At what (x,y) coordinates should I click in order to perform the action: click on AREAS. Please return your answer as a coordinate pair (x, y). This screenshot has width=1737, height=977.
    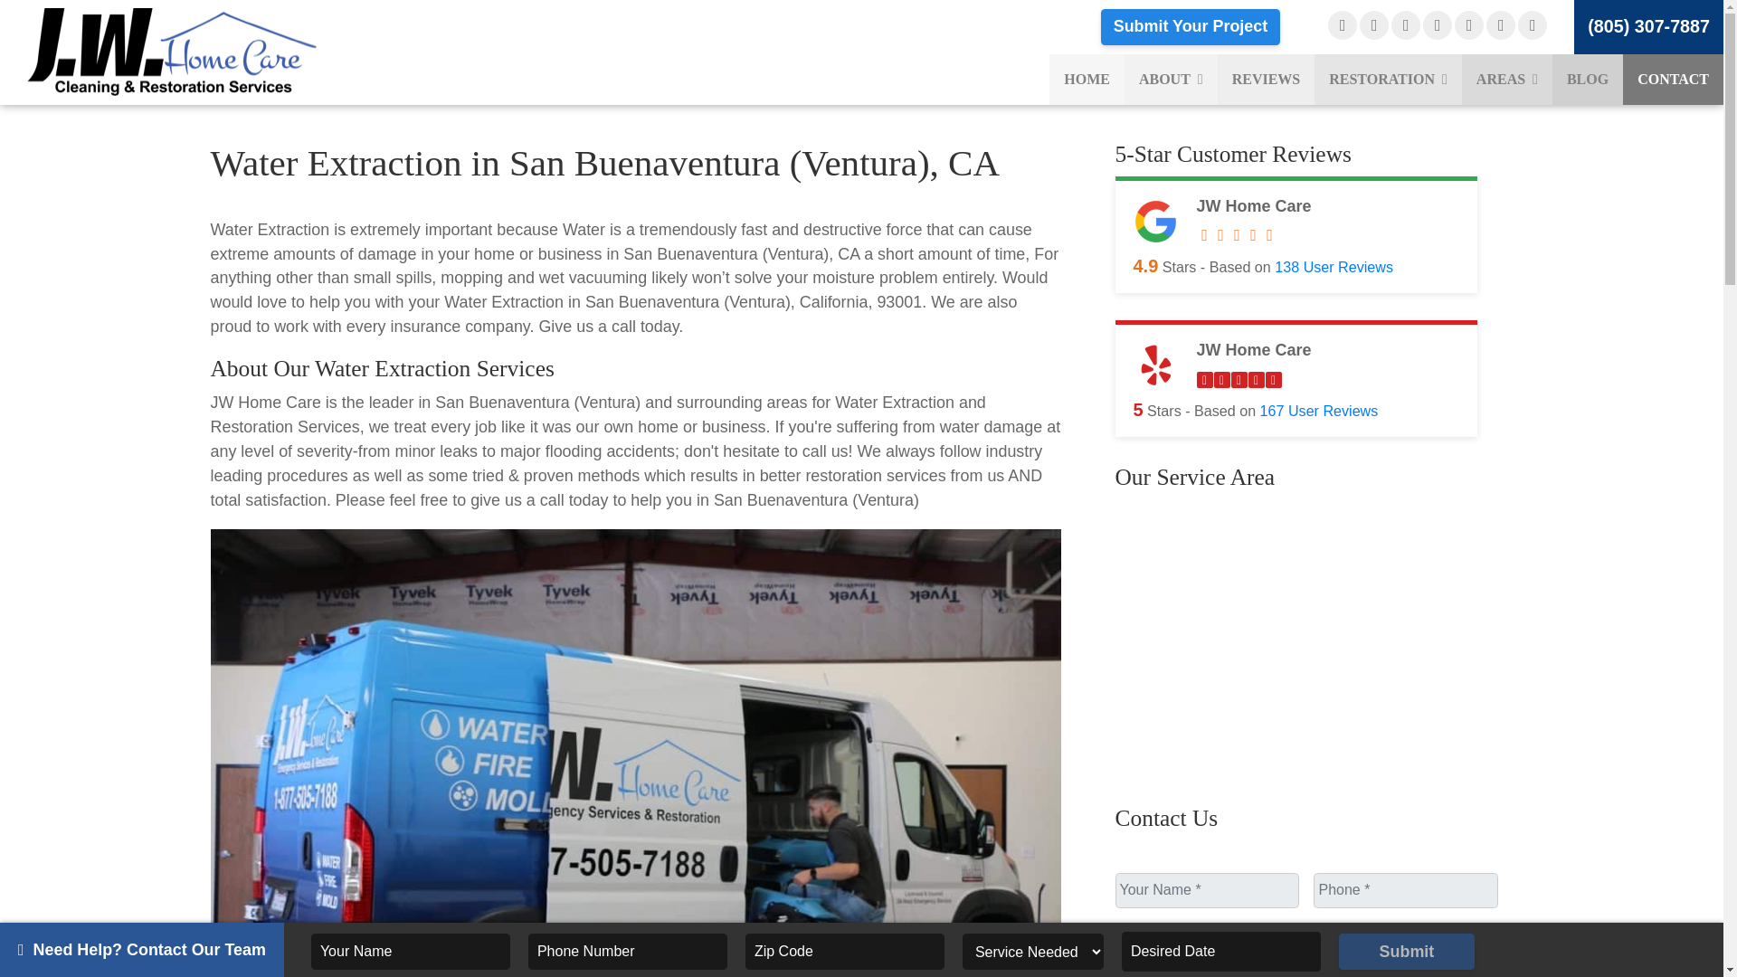
    Looking at the image, I should click on (1507, 80).